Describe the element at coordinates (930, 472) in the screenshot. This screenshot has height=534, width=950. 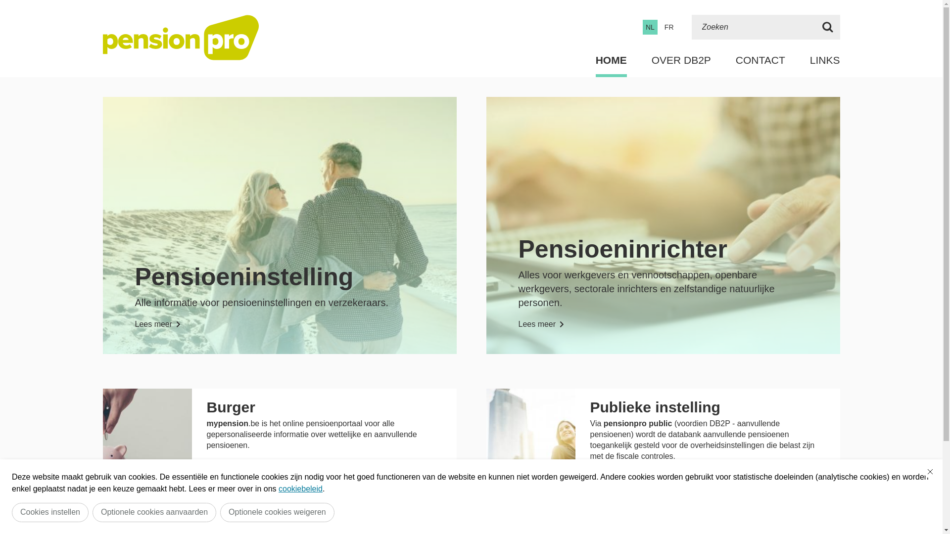
I see `Sluiten` at that location.